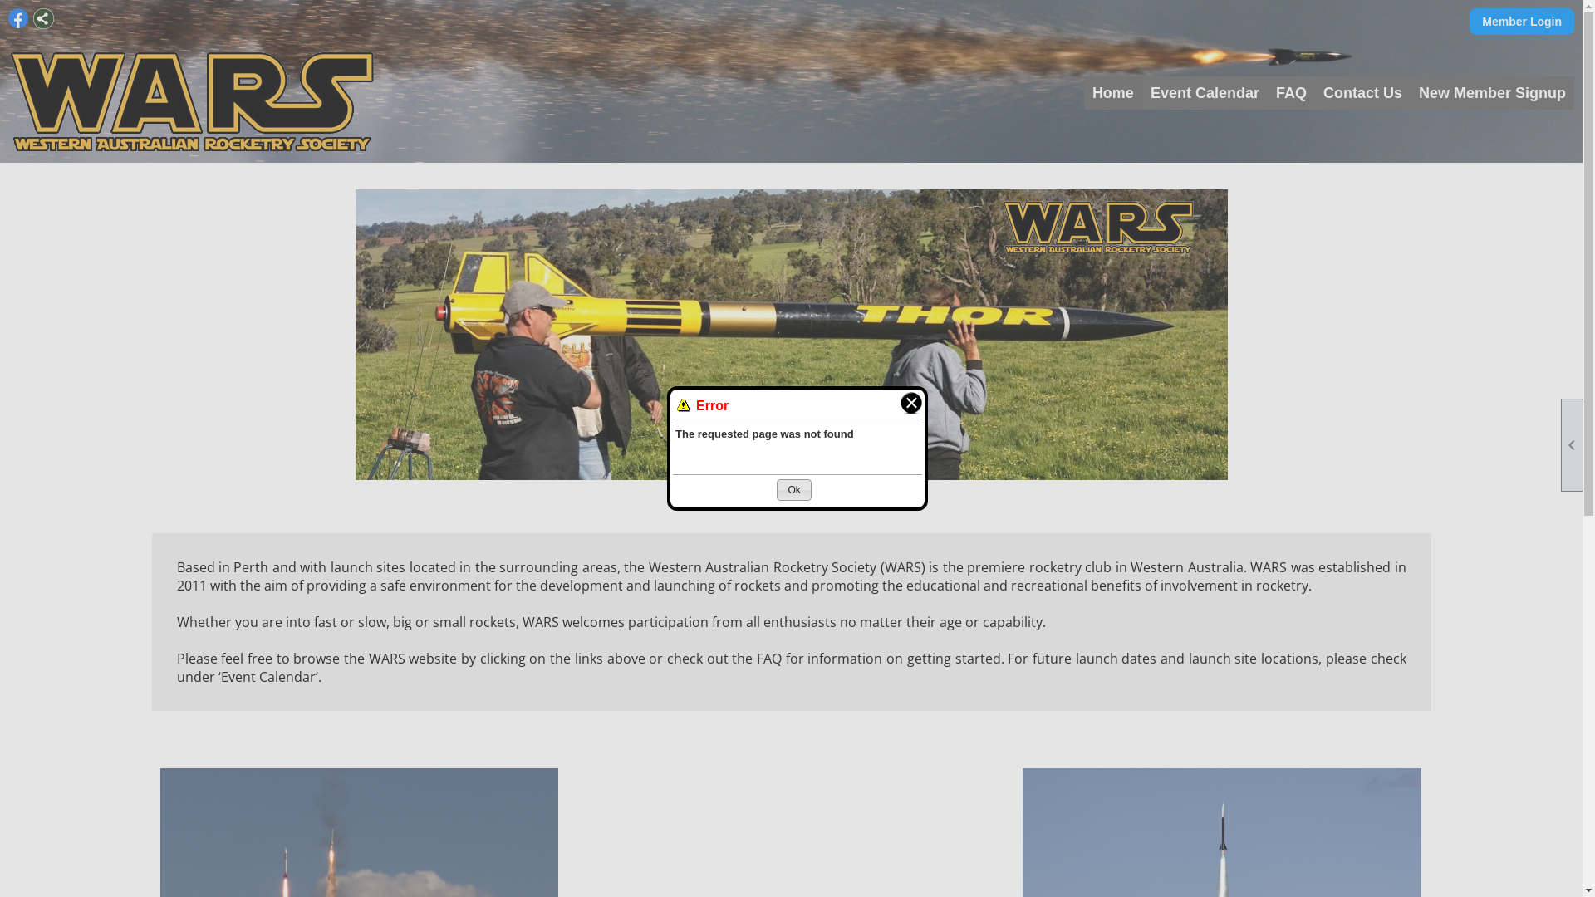 Image resolution: width=1595 pixels, height=897 pixels. Describe the element at coordinates (43, 18) in the screenshot. I see `Click here for more sharing options` at that location.